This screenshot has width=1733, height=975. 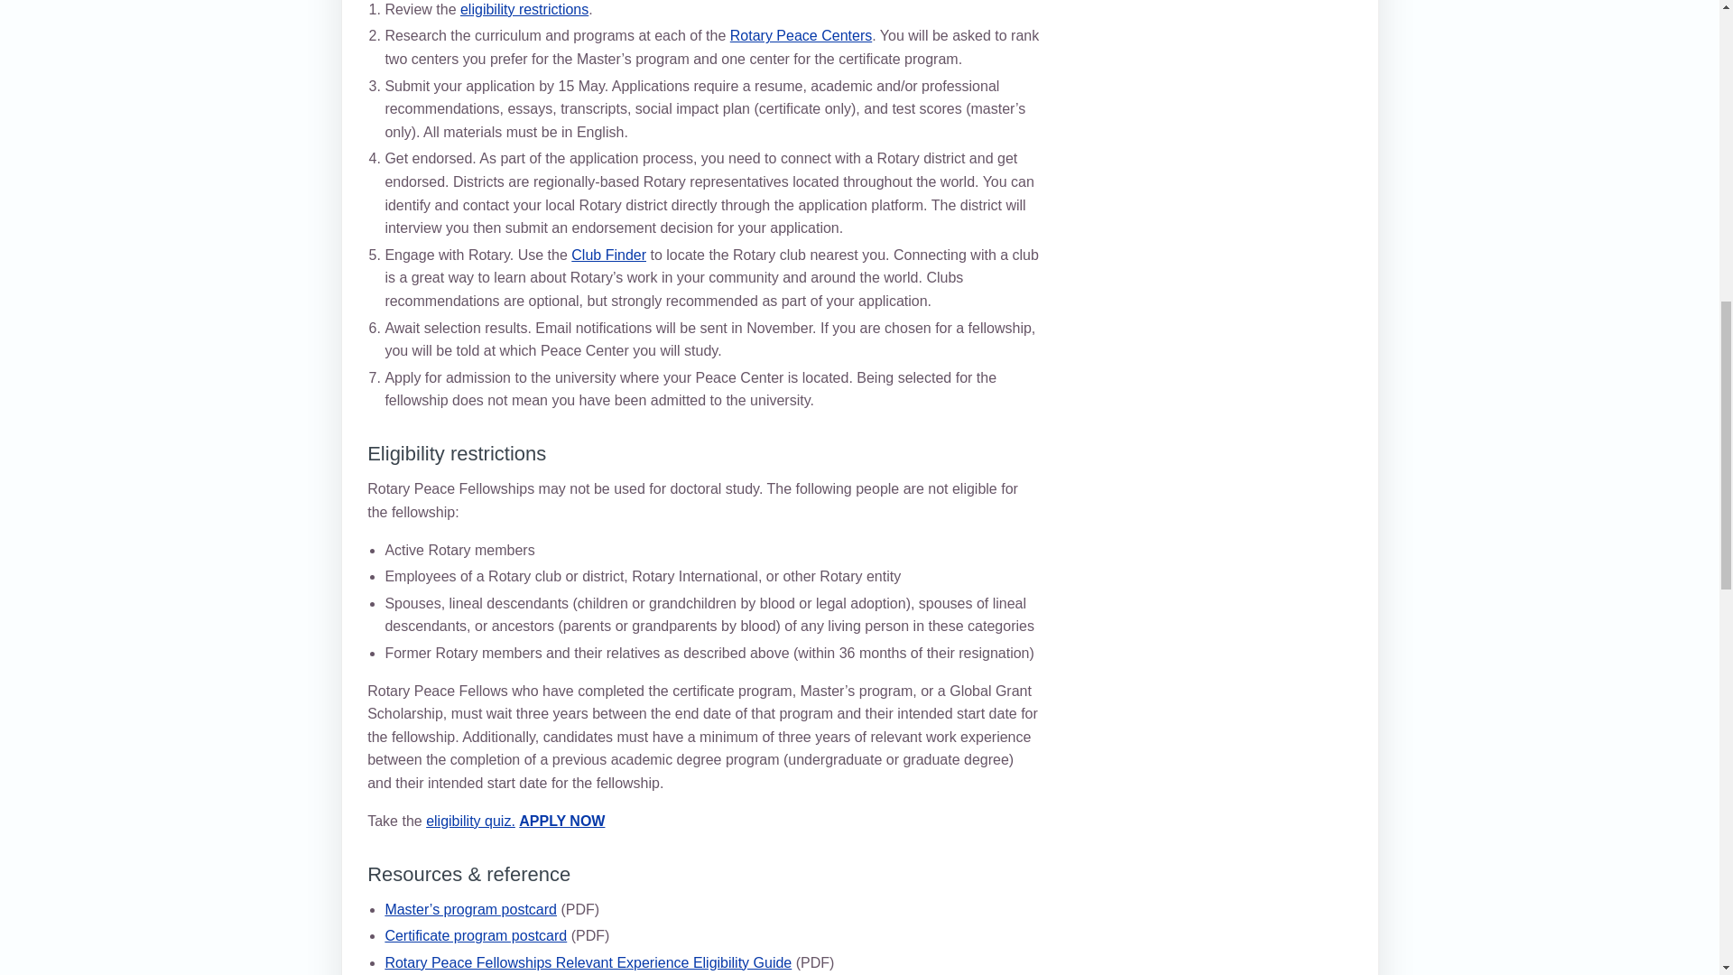 What do you see at coordinates (800, 35) in the screenshot?
I see `Rotary Peace Centers` at bounding box center [800, 35].